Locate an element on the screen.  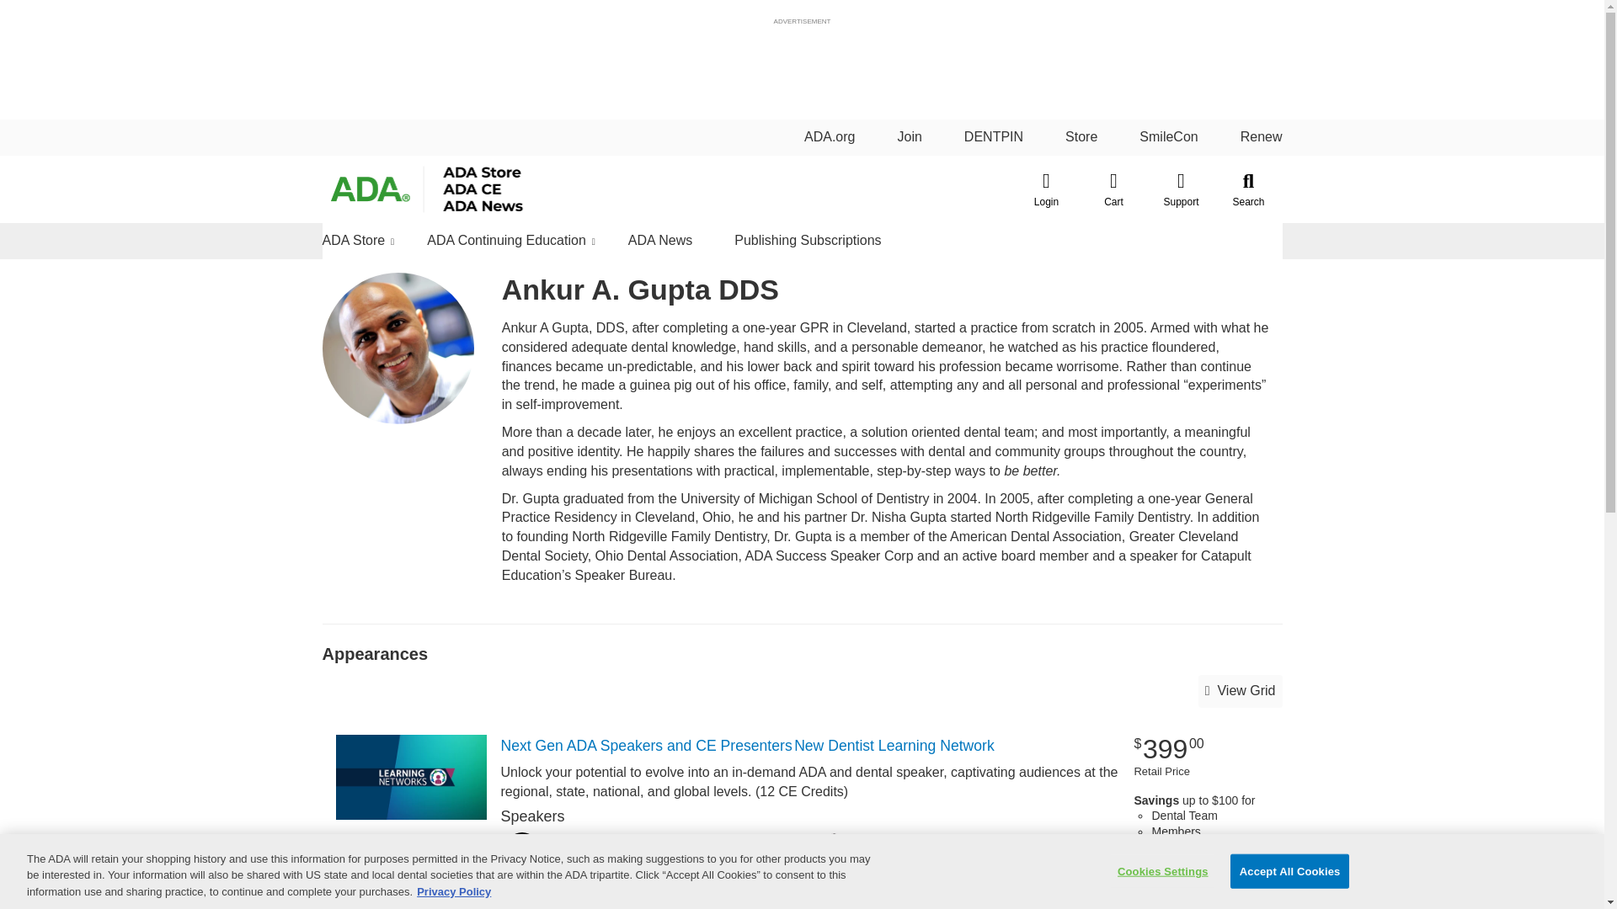
Add To Cart is located at coordinates (1200, 866).